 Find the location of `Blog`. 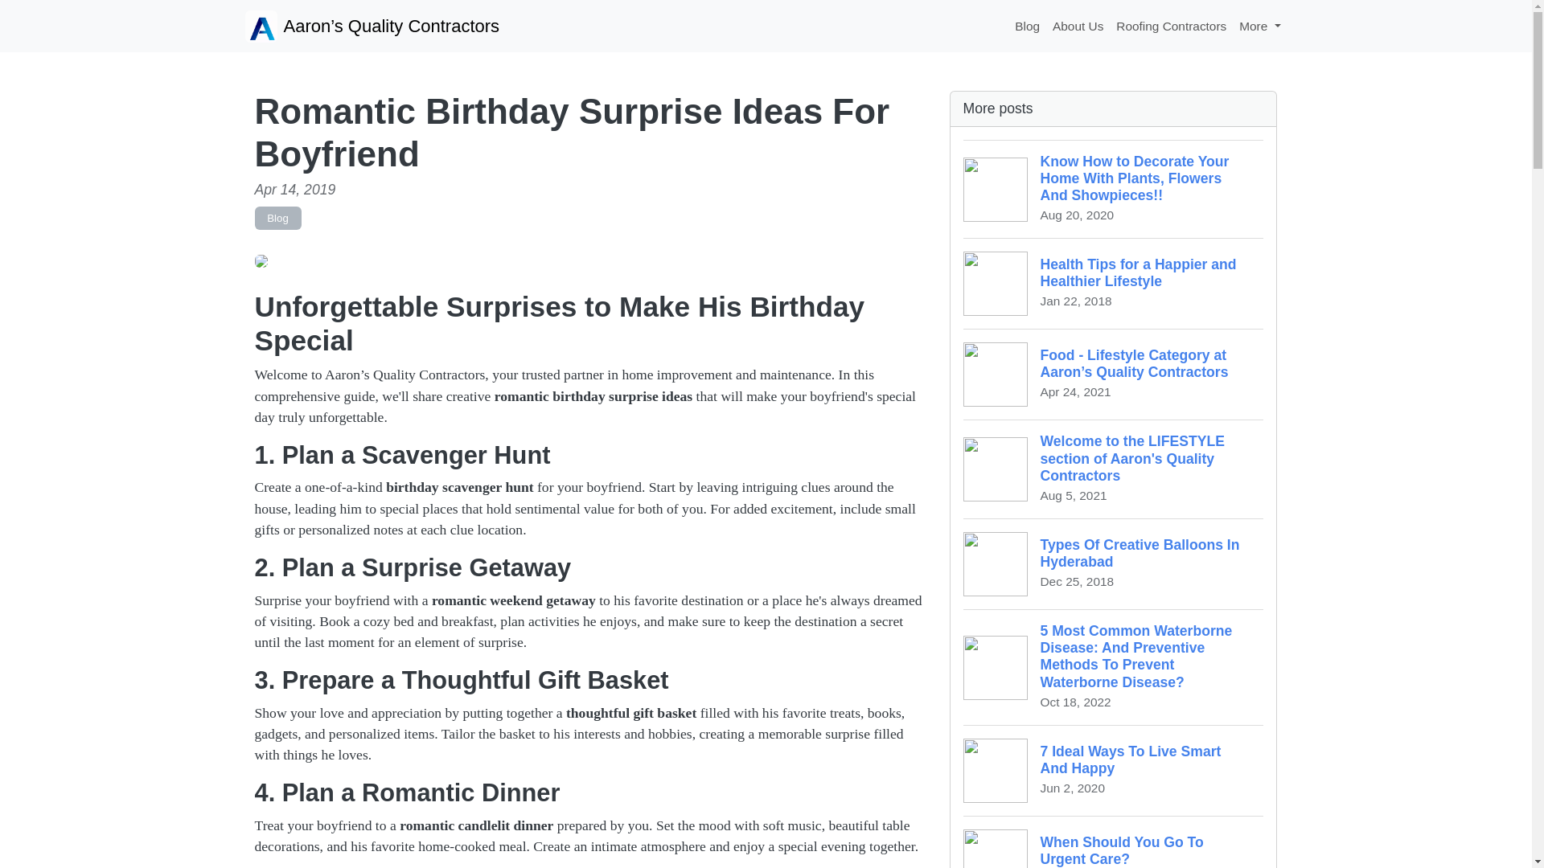

Blog is located at coordinates (1027, 26).